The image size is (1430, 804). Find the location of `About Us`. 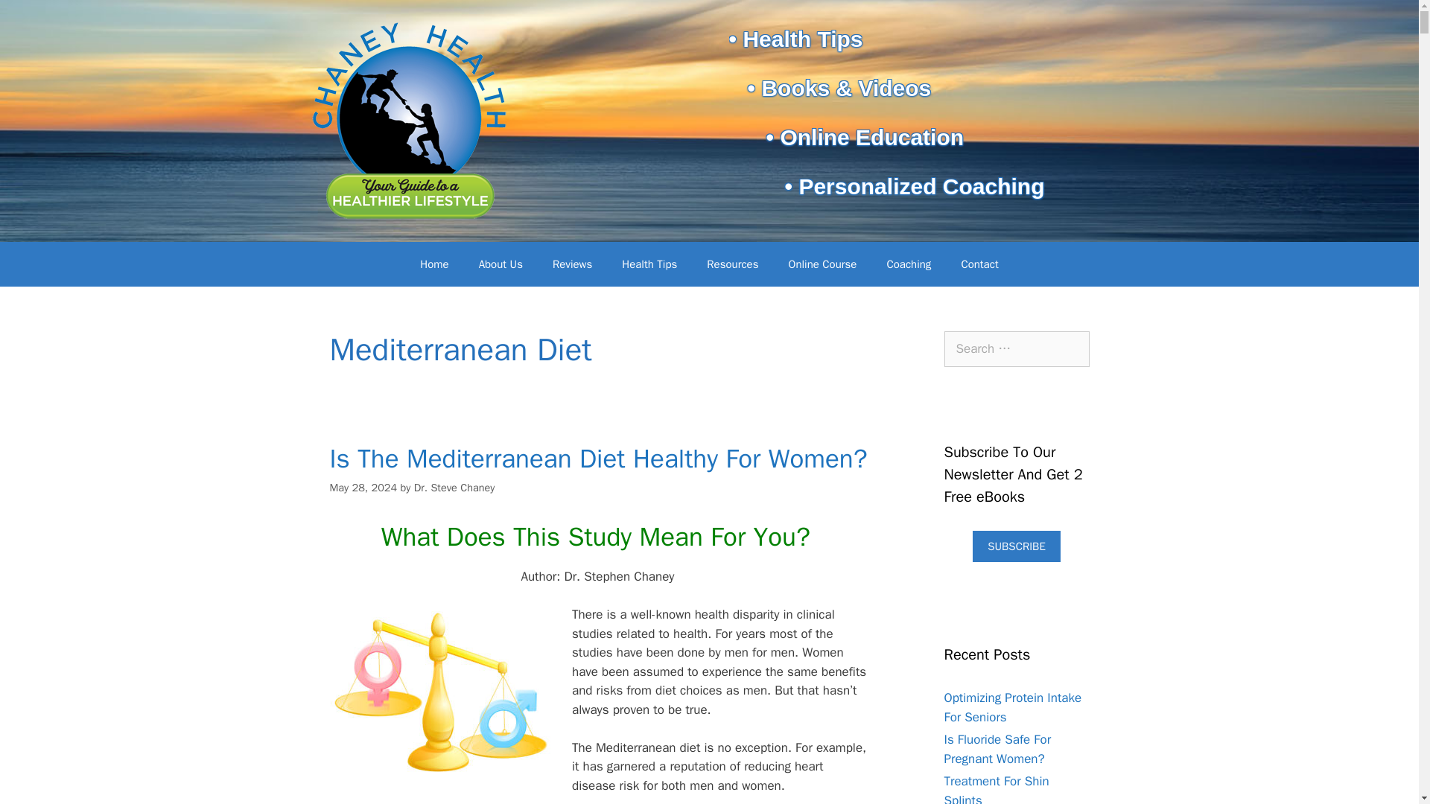

About Us is located at coordinates (500, 264).